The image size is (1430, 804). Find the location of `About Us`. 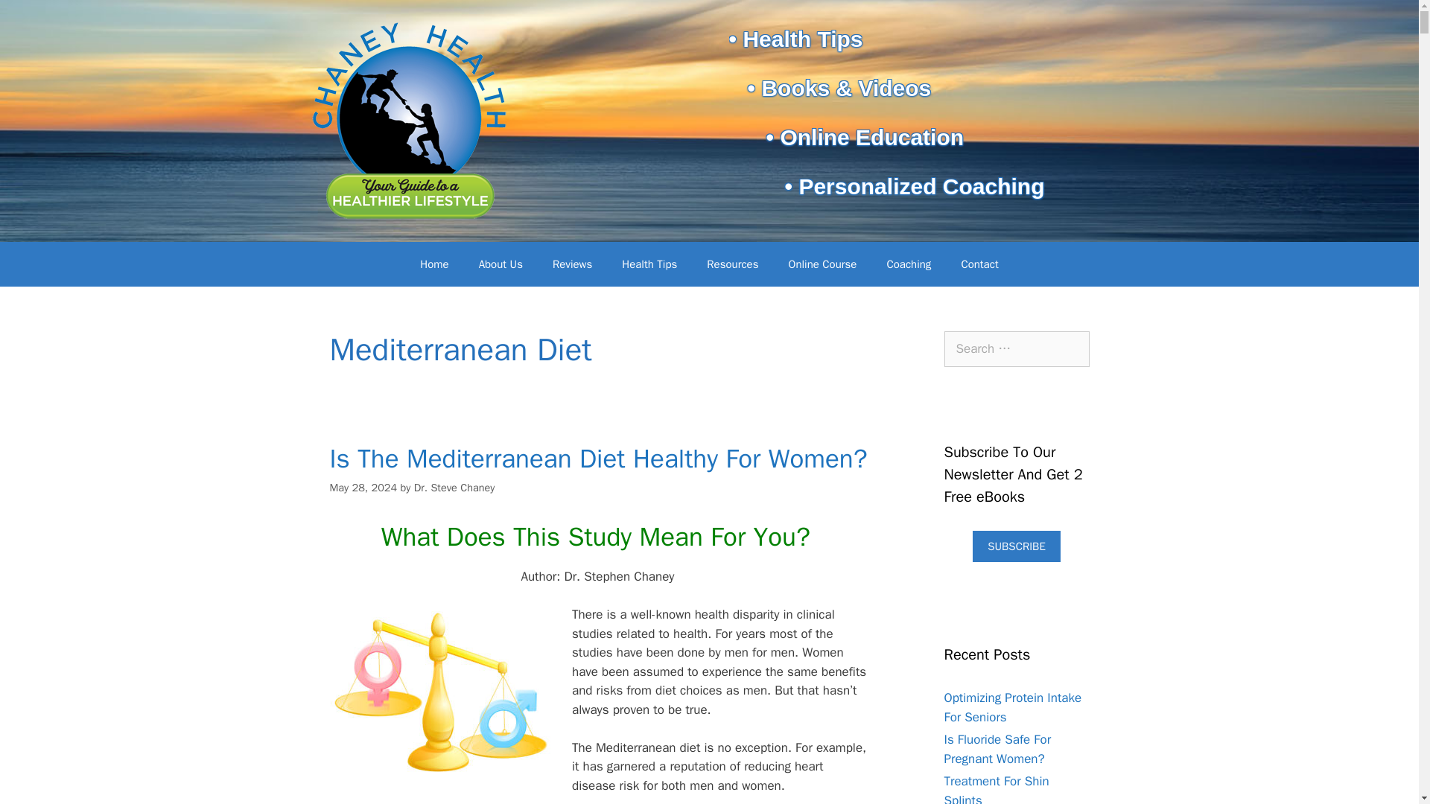

About Us is located at coordinates (500, 264).